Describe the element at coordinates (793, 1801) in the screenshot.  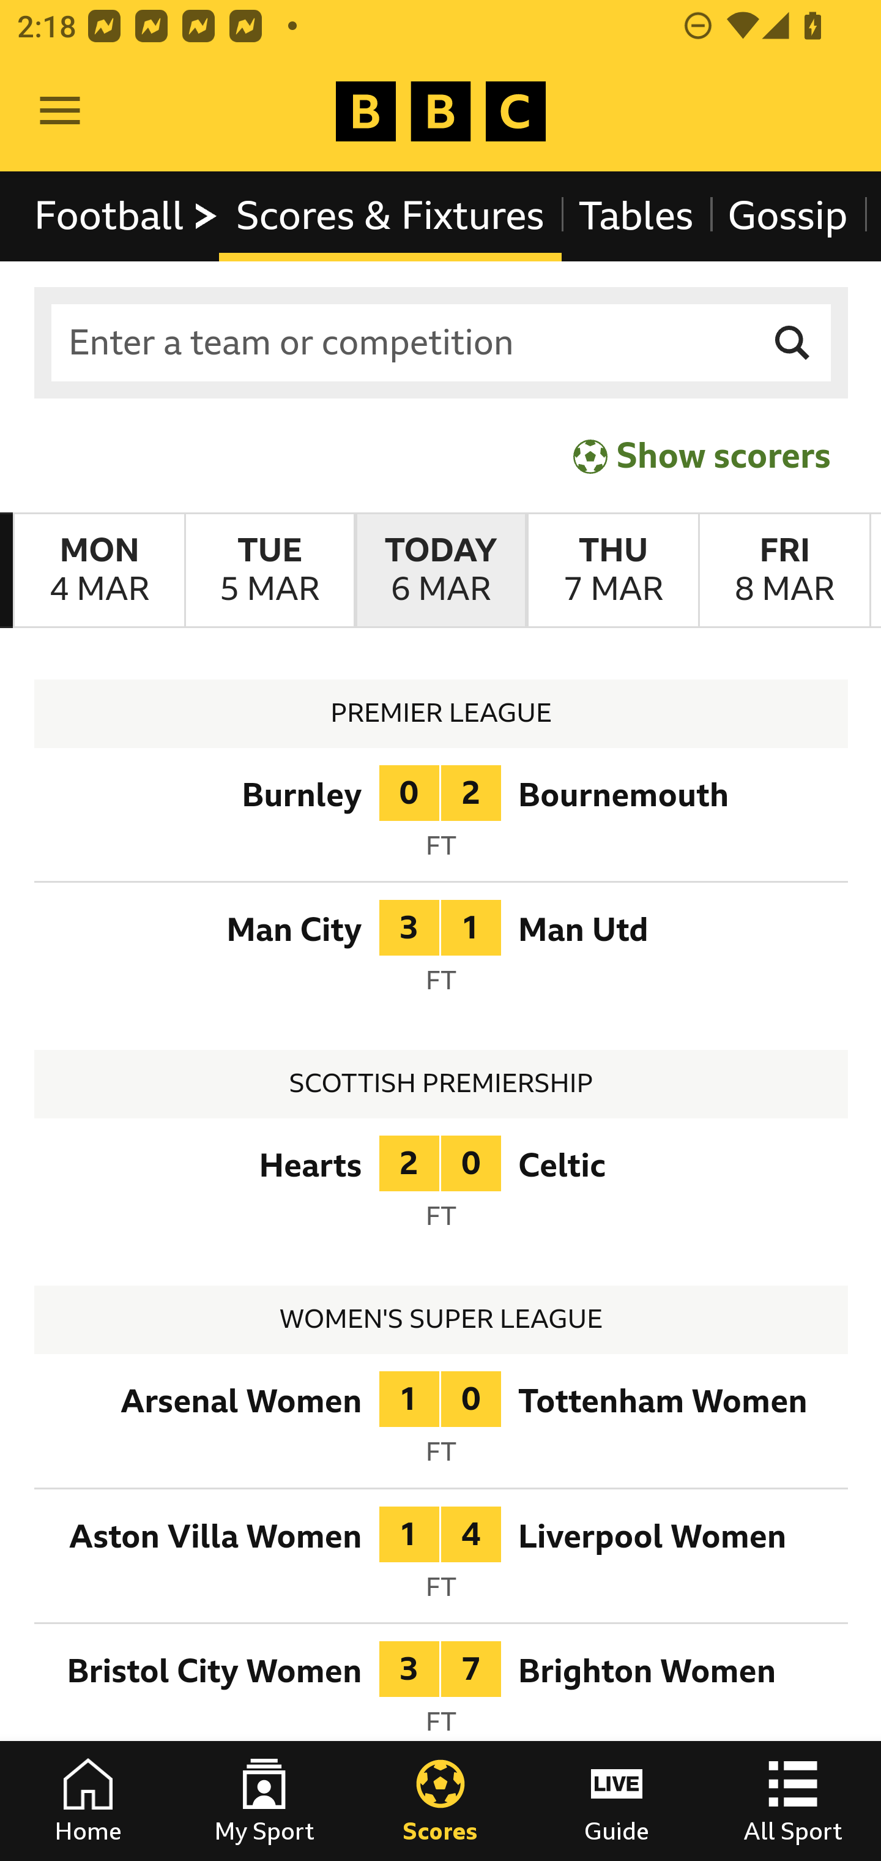
I see `All Sport` at that location.